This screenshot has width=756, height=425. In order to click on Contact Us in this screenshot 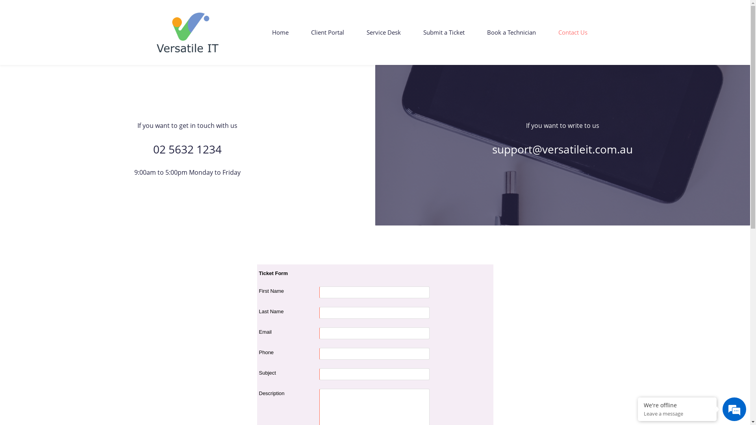, I will do `click(573, 32)`.